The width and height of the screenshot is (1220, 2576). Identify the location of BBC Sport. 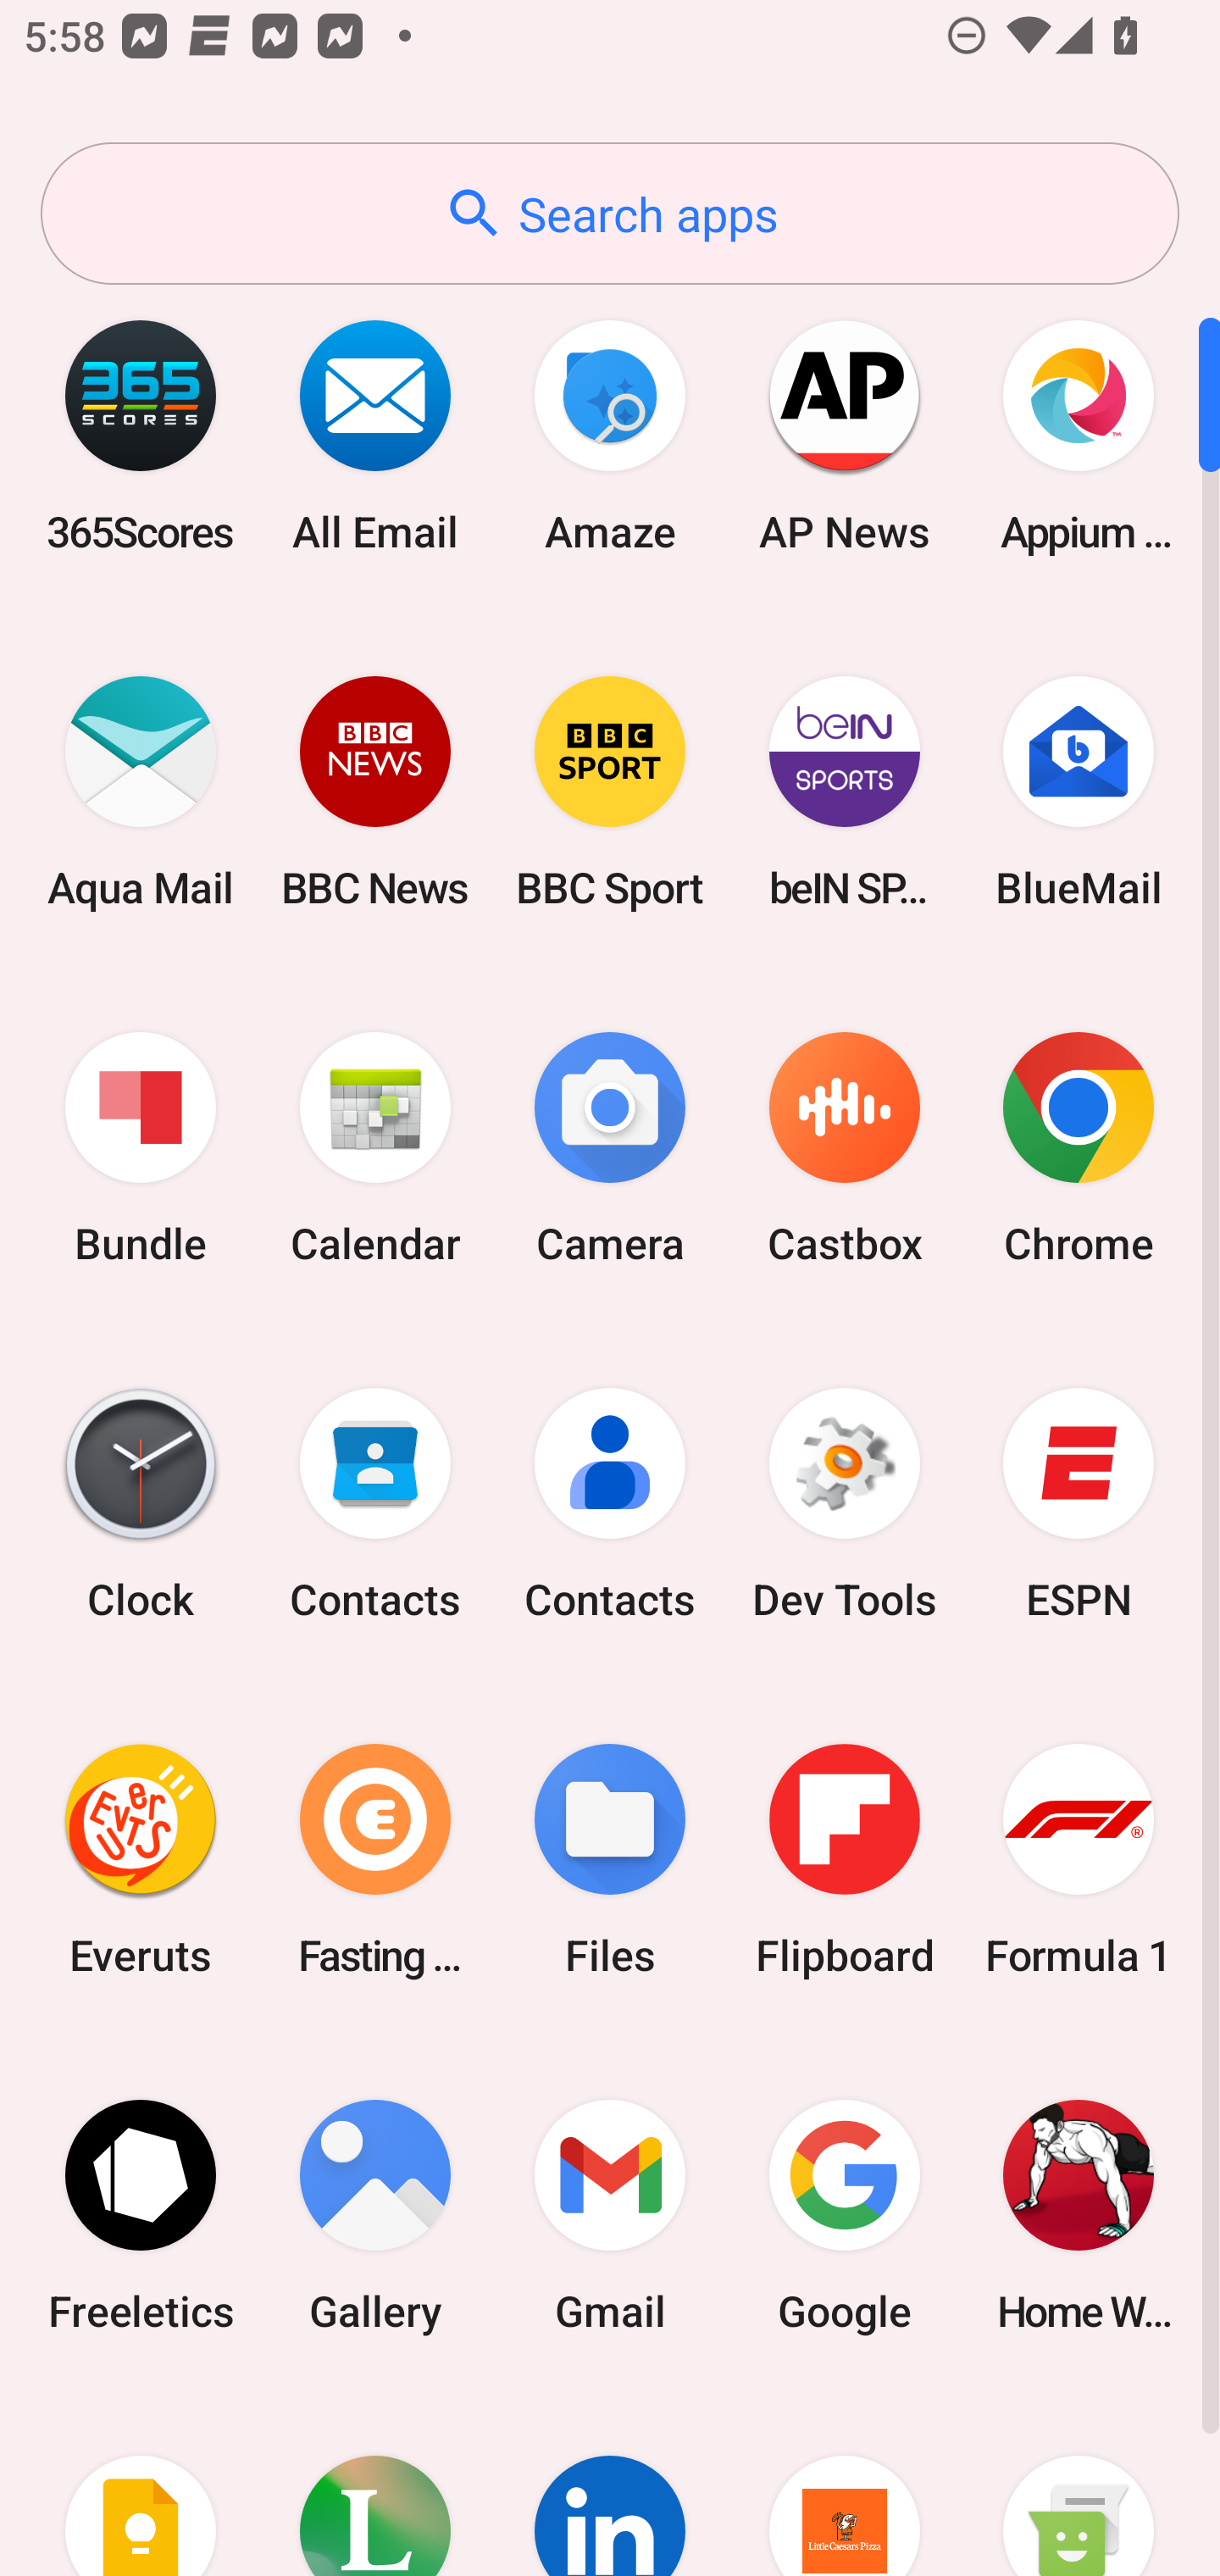
(610, 791).